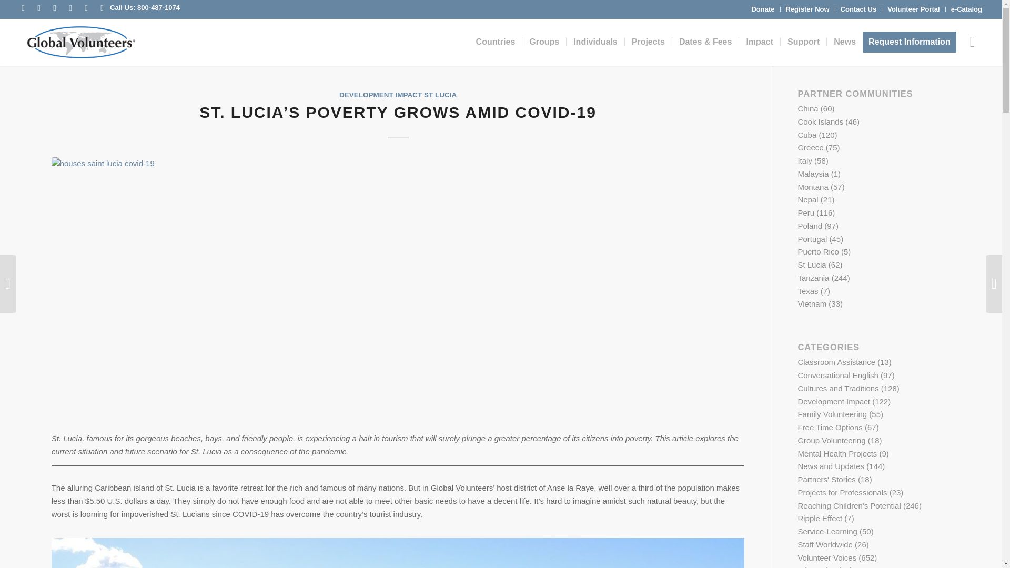 The width and height of the screenshot is (1010, 568). What do you see at coordinates (648, 42) in the screenshot?
I see `Projects` at bounding box center [648, 42].